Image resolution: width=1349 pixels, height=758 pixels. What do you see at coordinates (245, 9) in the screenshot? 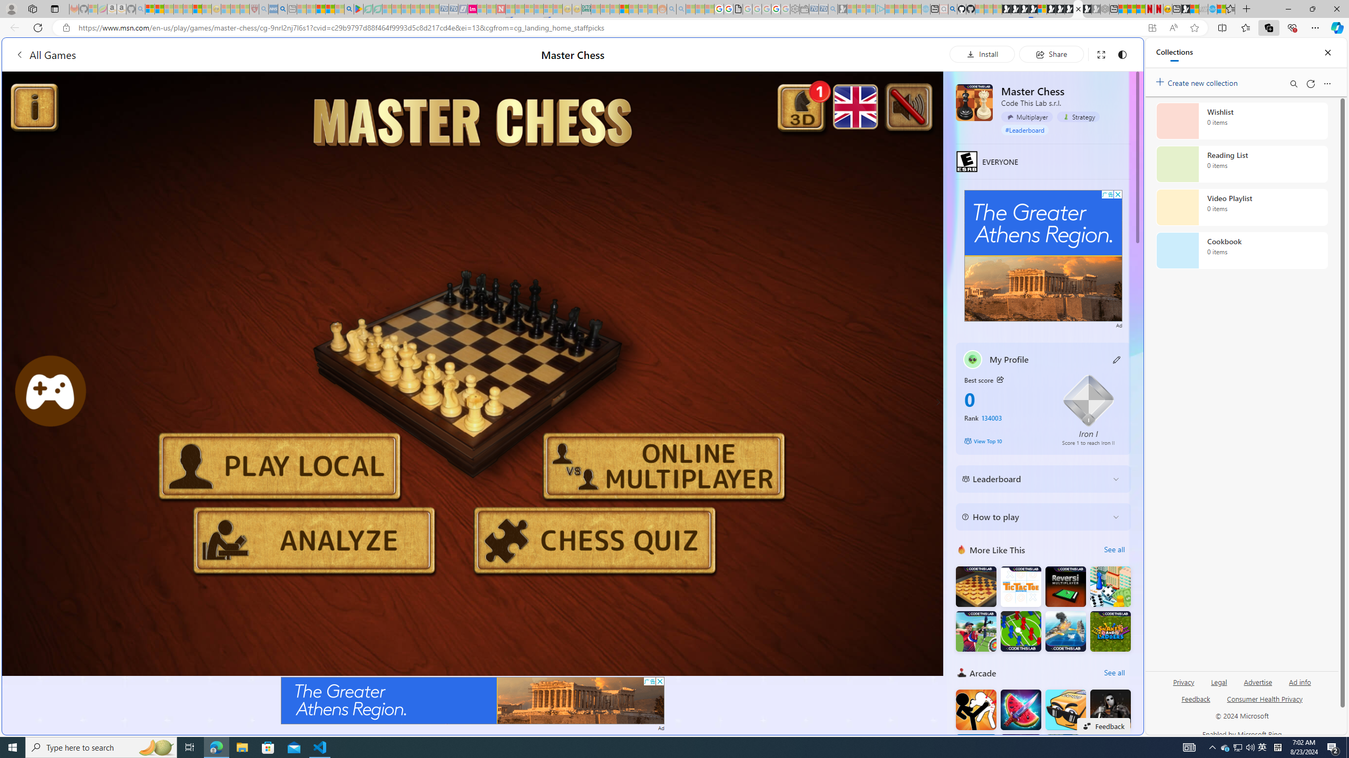
I see `Local - MSN - Sleeping` at bounding box center [245, 9].